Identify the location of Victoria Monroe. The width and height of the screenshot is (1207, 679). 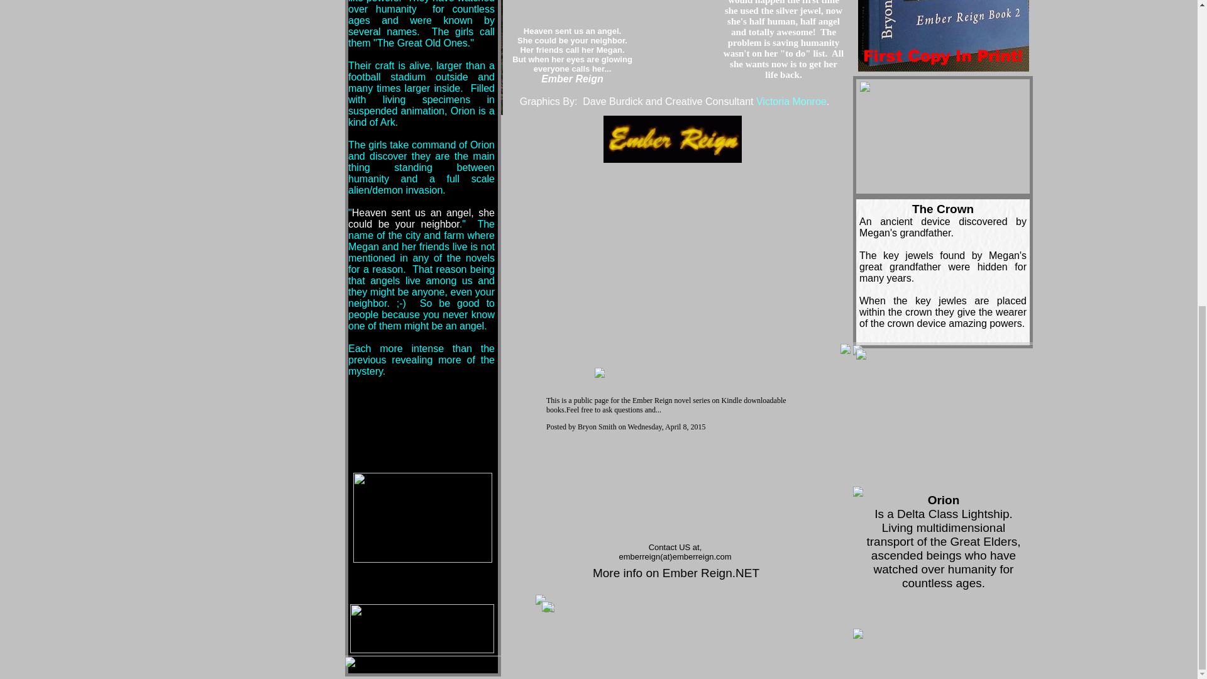
(791, 101).